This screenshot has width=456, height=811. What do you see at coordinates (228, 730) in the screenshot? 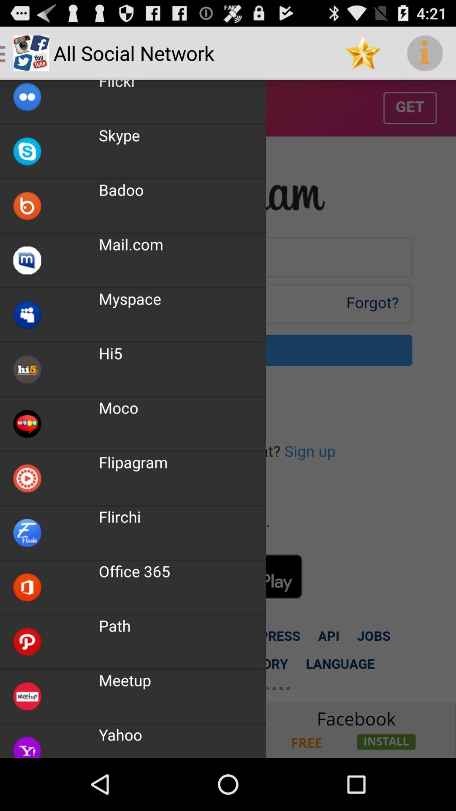
I see `go to yahoo` at bounding box center [228, 730].